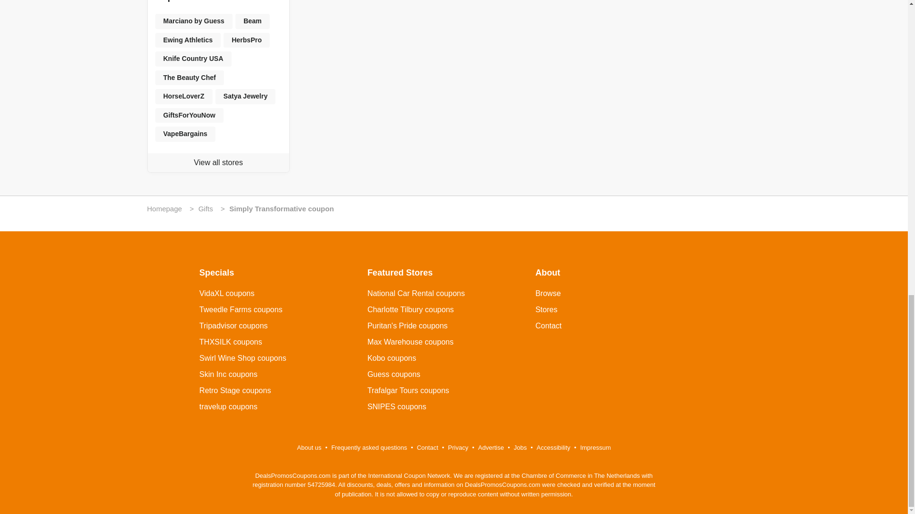 This screenshot has height=514, width=915. Describe the element at coordinates (245, 96) in the screenshot. I see `Satya Jewelry` at that location.